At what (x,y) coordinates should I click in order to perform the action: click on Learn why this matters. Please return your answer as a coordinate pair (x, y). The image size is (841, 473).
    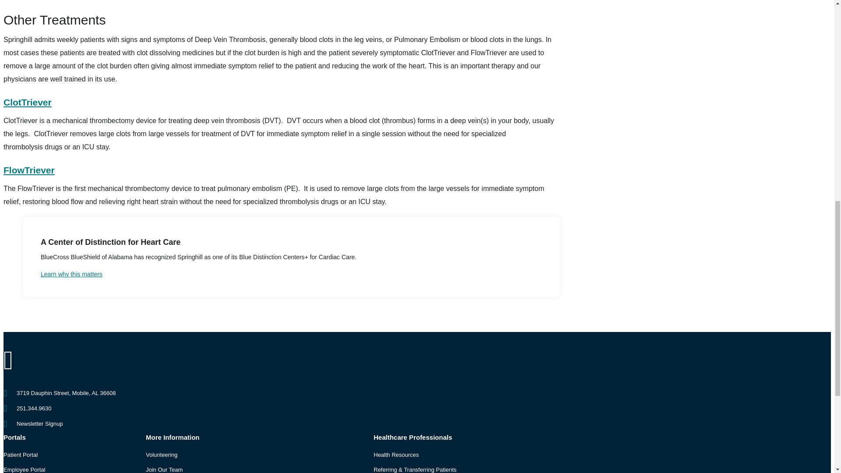
    Looking at the image, I should click on (291, 274).